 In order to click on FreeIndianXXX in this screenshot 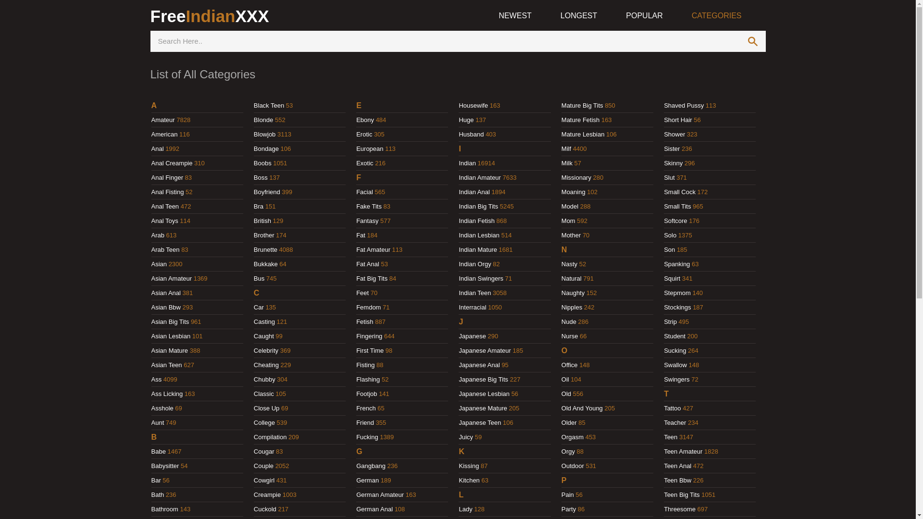, I will do `click(210, 16)`.